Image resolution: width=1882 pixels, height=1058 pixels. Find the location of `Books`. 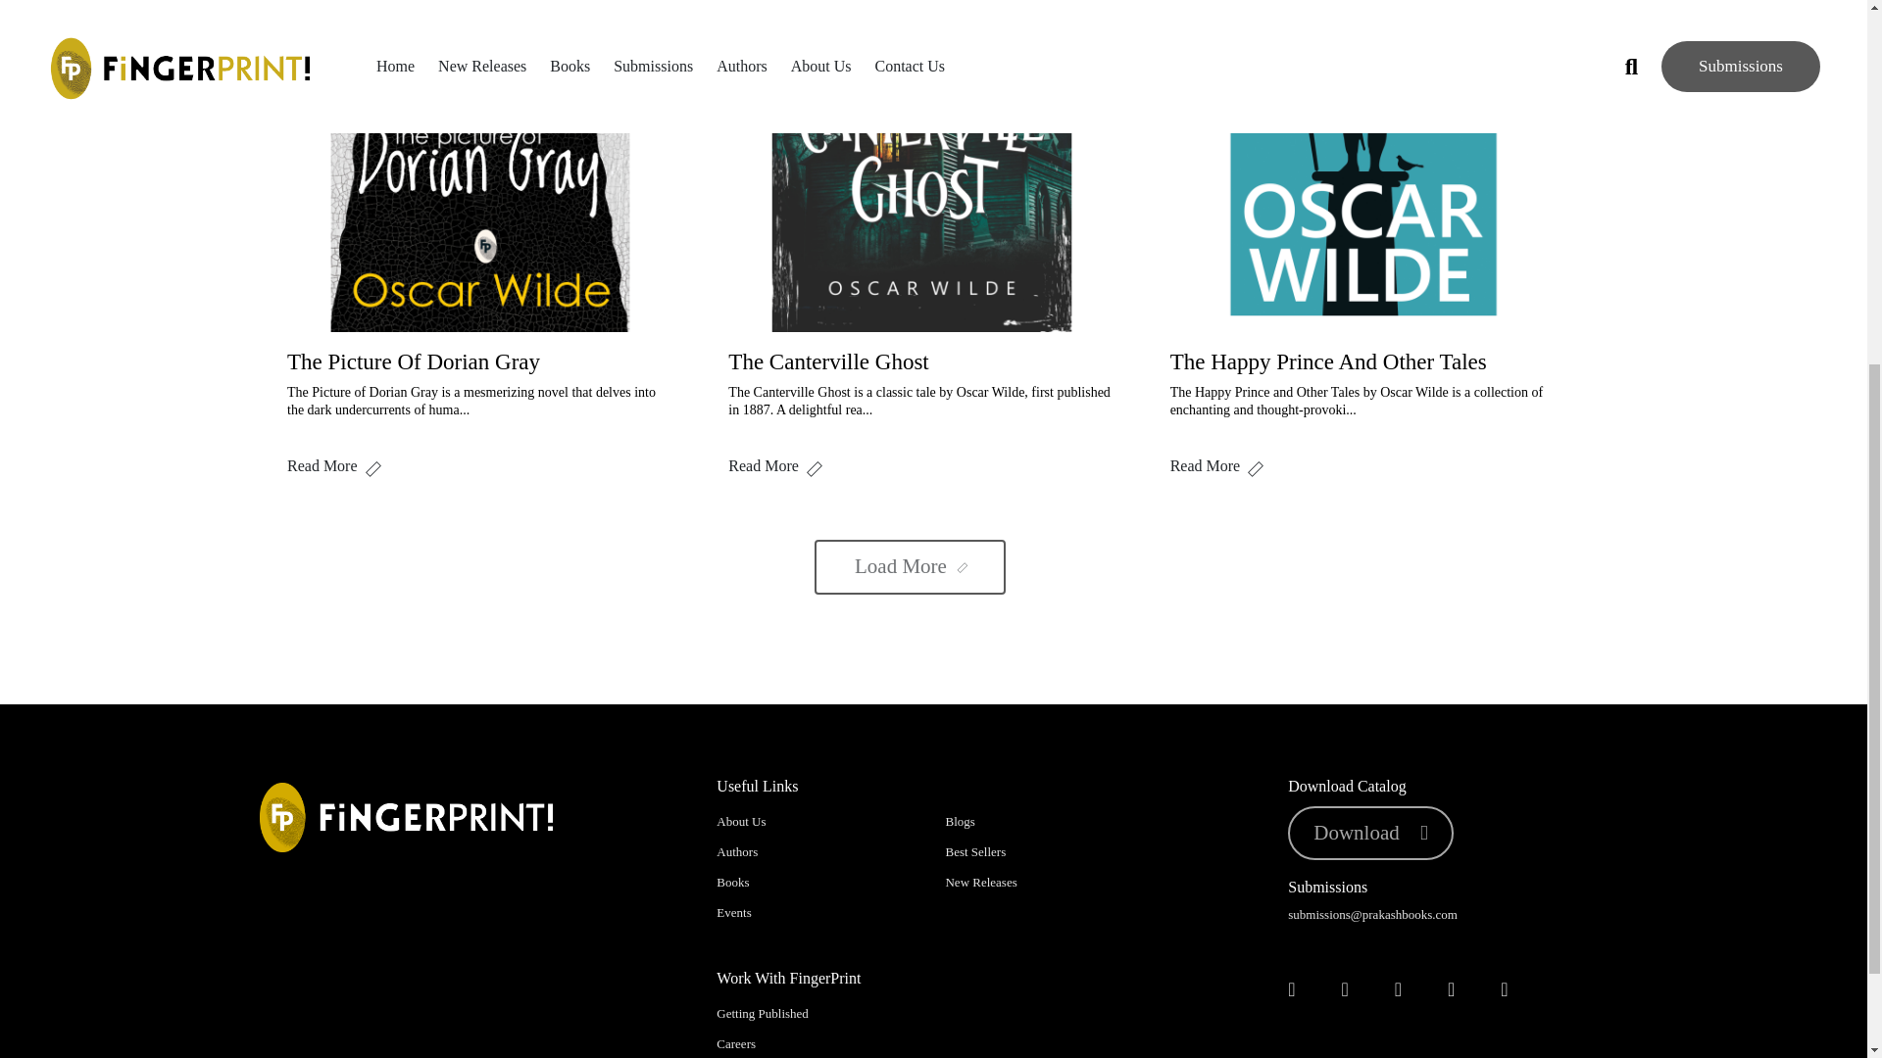

Books is located at coordinates (733, 882).